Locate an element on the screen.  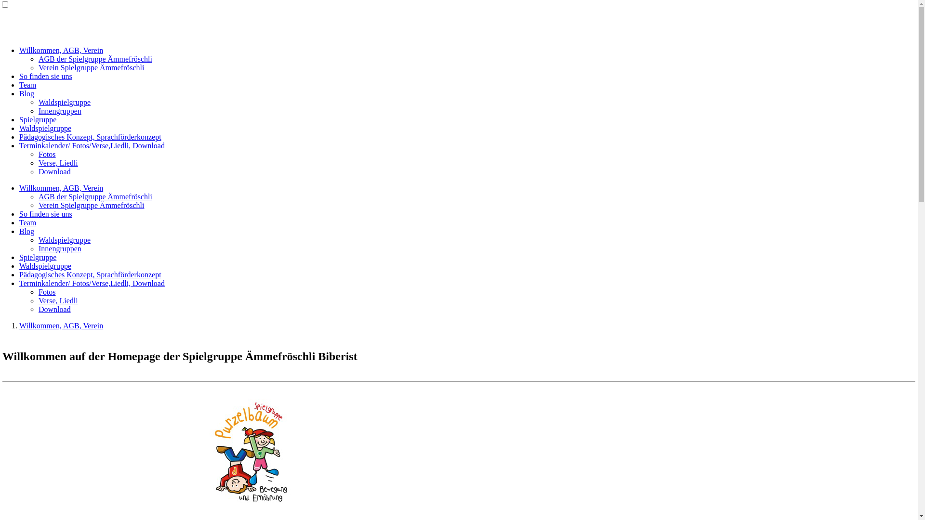
Fotos is located at coordinates (47, 292).